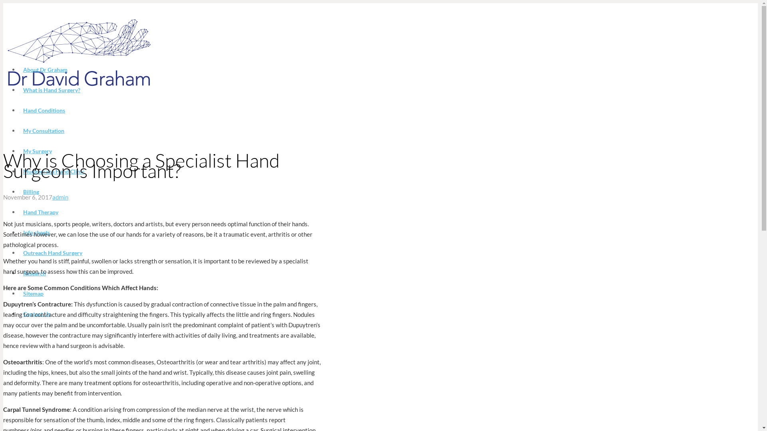  What do you see at coordinates (34, 294) in the screenshot?
I see `Sitemap` at bounding box center [34, 294].